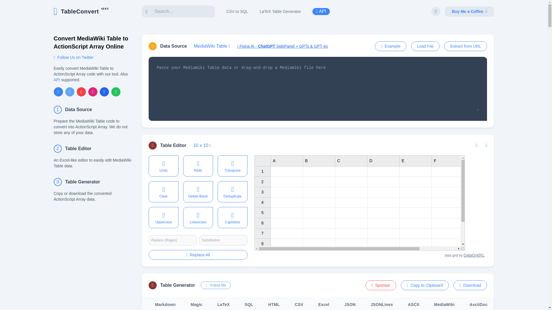 The width and height of the screenshot is (552, 310). I want to click on TableConvert, so click(76, 11).